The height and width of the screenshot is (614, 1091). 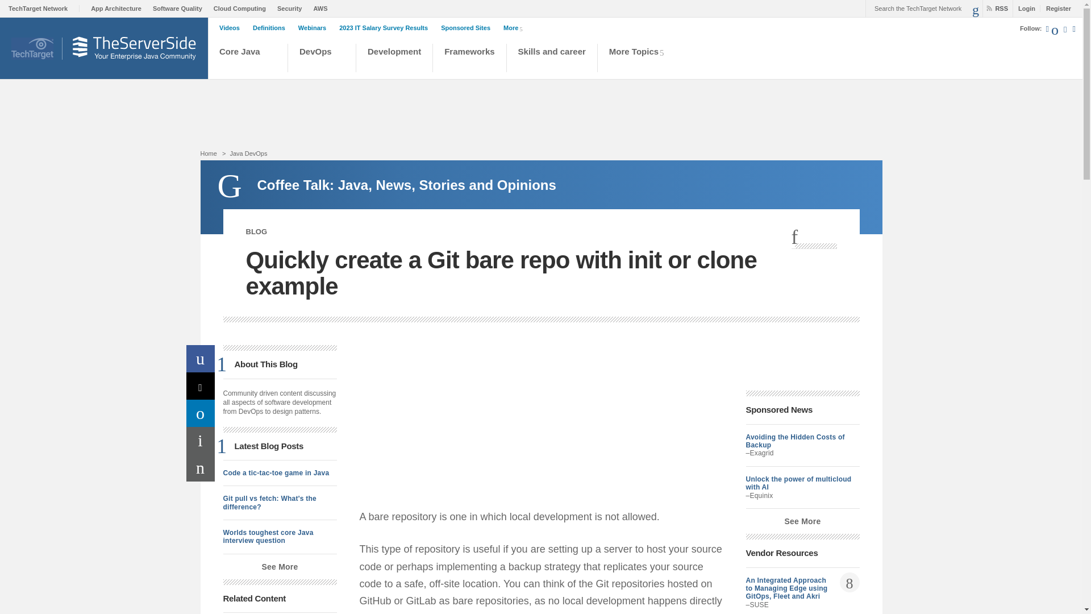 I want to click on TechTarget Network, so click(x=44, y=8).